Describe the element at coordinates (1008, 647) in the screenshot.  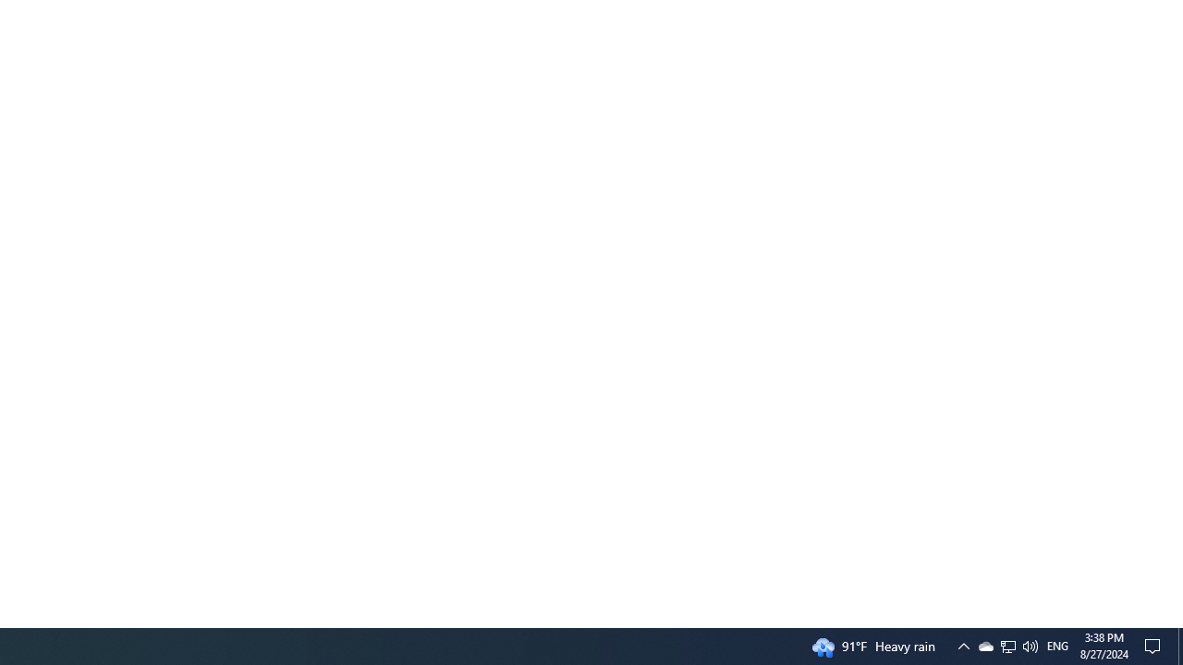
I see `Action Center, No new notifications` at that location.